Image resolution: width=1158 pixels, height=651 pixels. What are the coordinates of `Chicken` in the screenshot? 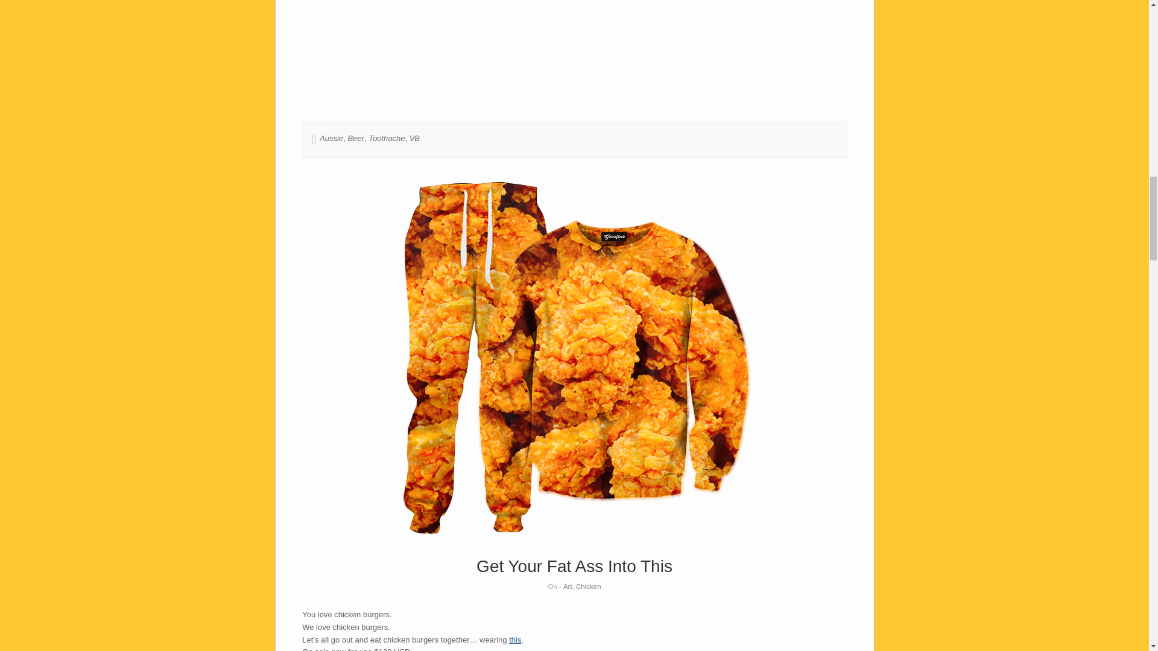 It's located at (588, 586).